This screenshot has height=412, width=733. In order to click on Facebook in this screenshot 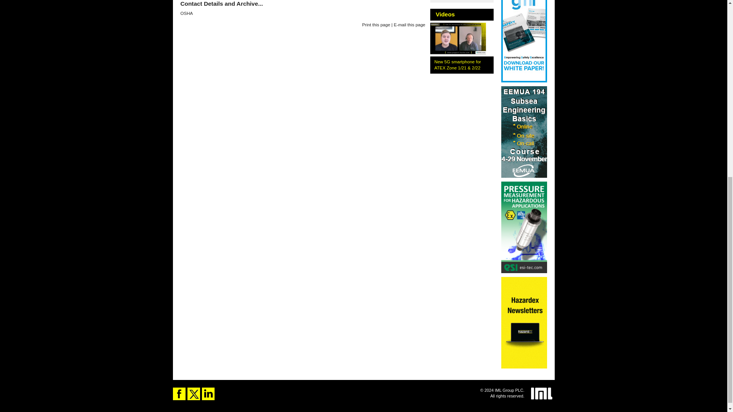, I will do `click(179, 394)`.